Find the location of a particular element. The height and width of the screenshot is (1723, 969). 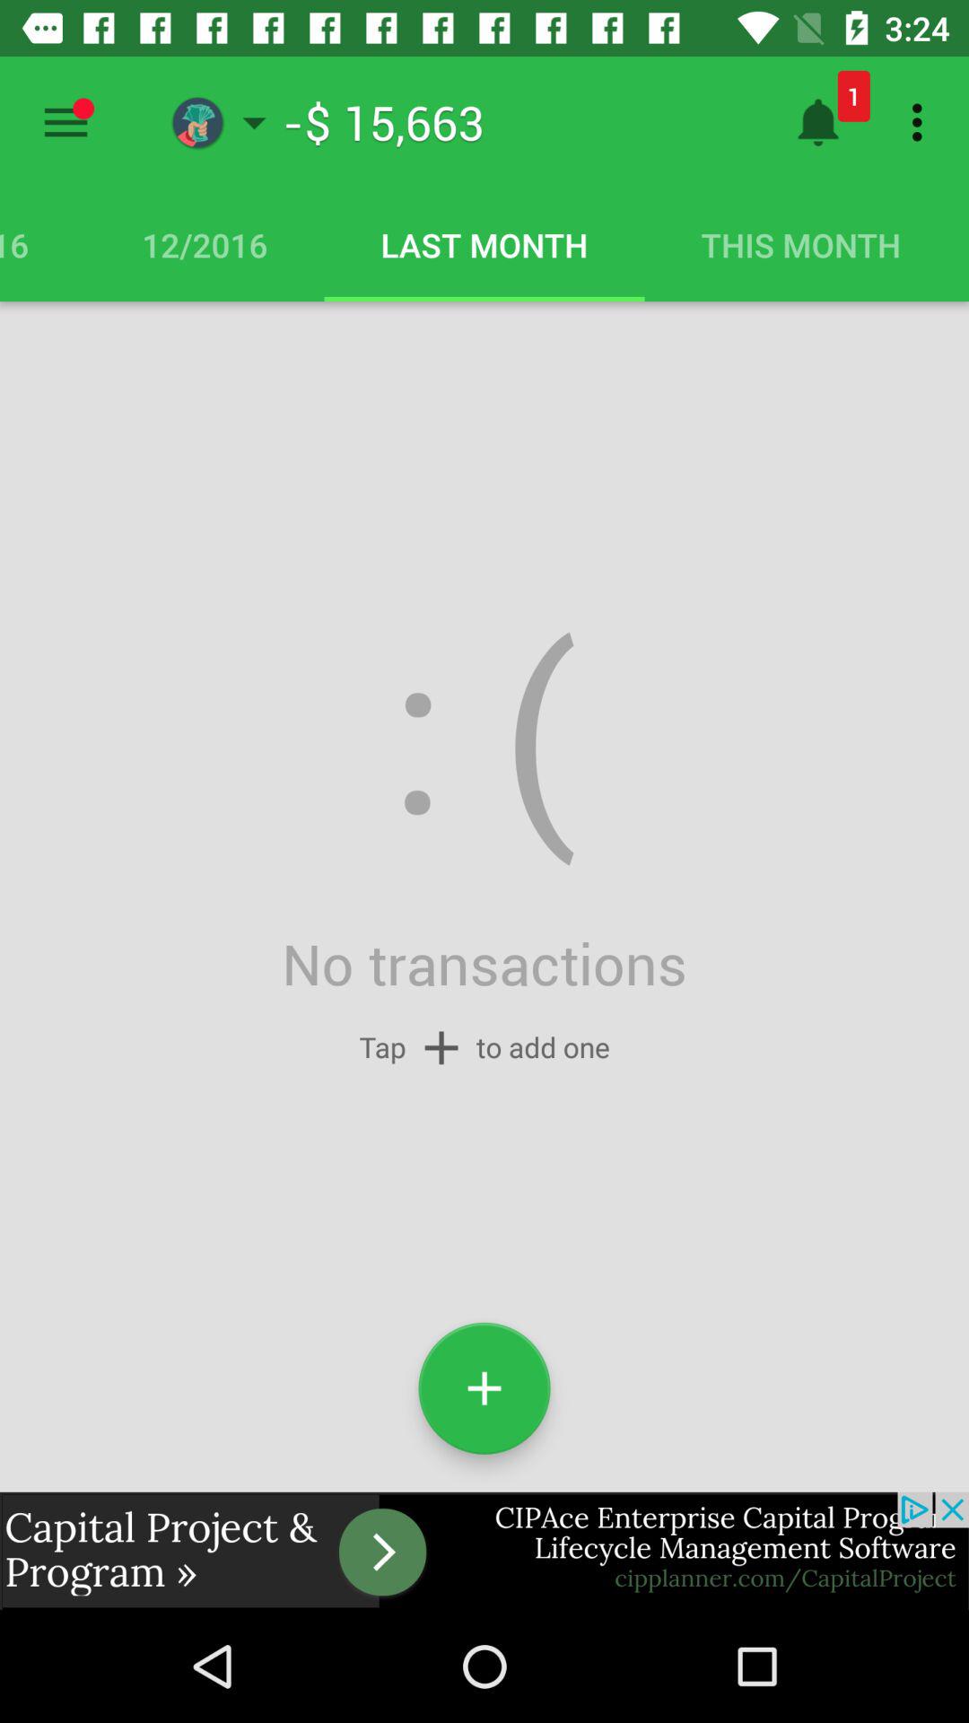

open options menu is located at coordinates (66, 122).